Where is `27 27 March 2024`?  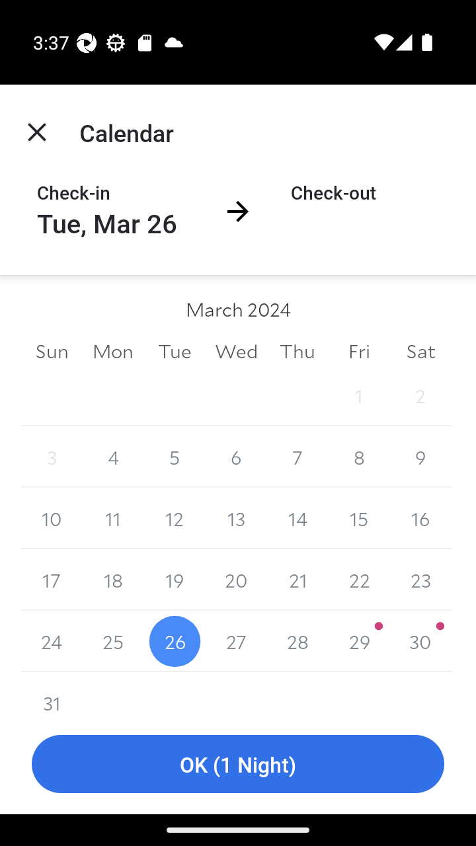
27 27 March 2024 is located at coordinates (236, 641).